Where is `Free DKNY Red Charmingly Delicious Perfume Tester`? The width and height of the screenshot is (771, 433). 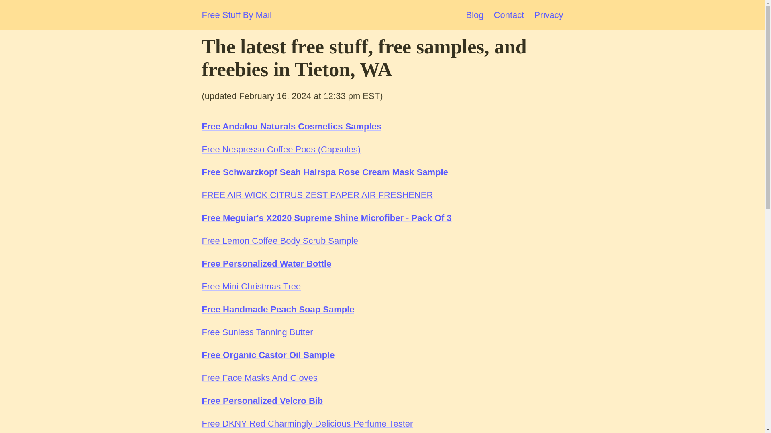
Free DKNY Red Charmingly Delicious Perfume Tester is located at coordinates (307, 423).